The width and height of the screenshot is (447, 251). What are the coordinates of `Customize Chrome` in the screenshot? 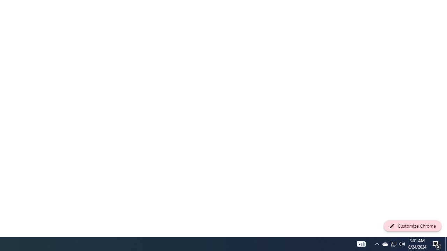 It's located at (412, 226).